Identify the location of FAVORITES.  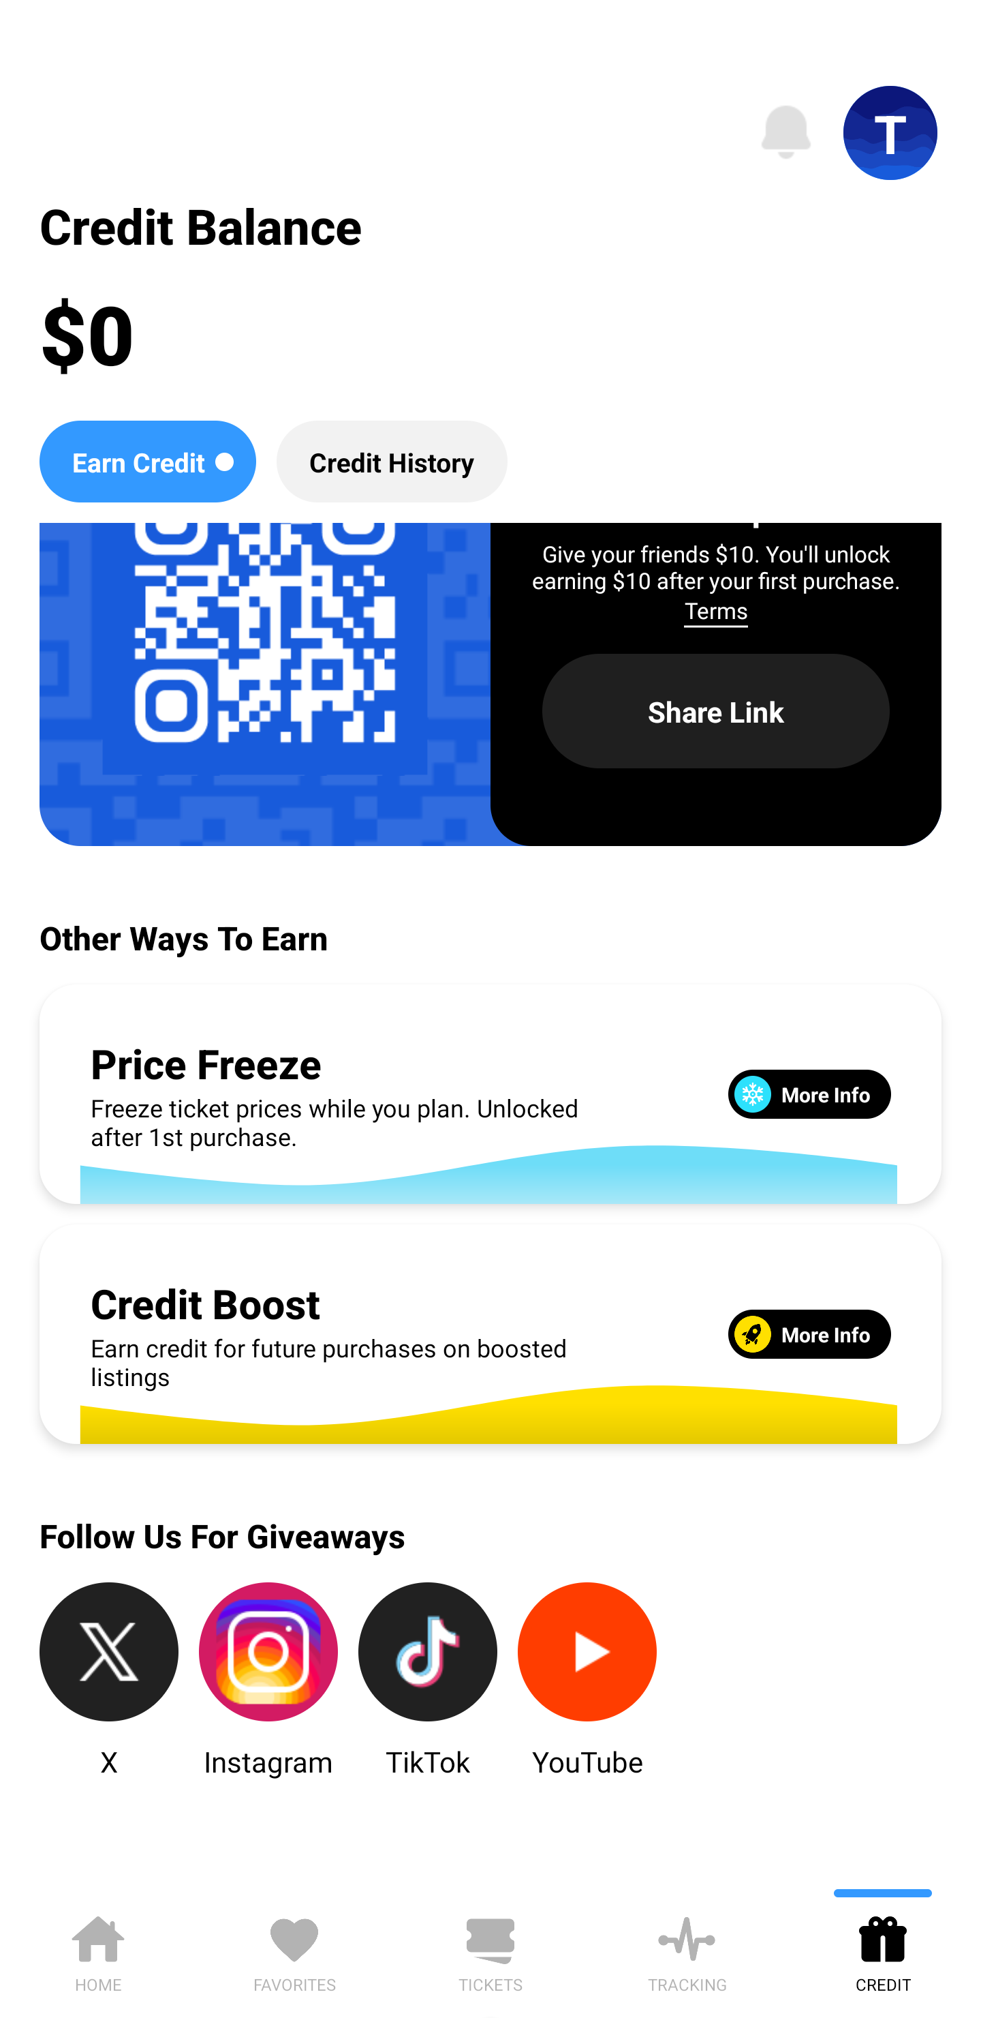
(294, 1950).